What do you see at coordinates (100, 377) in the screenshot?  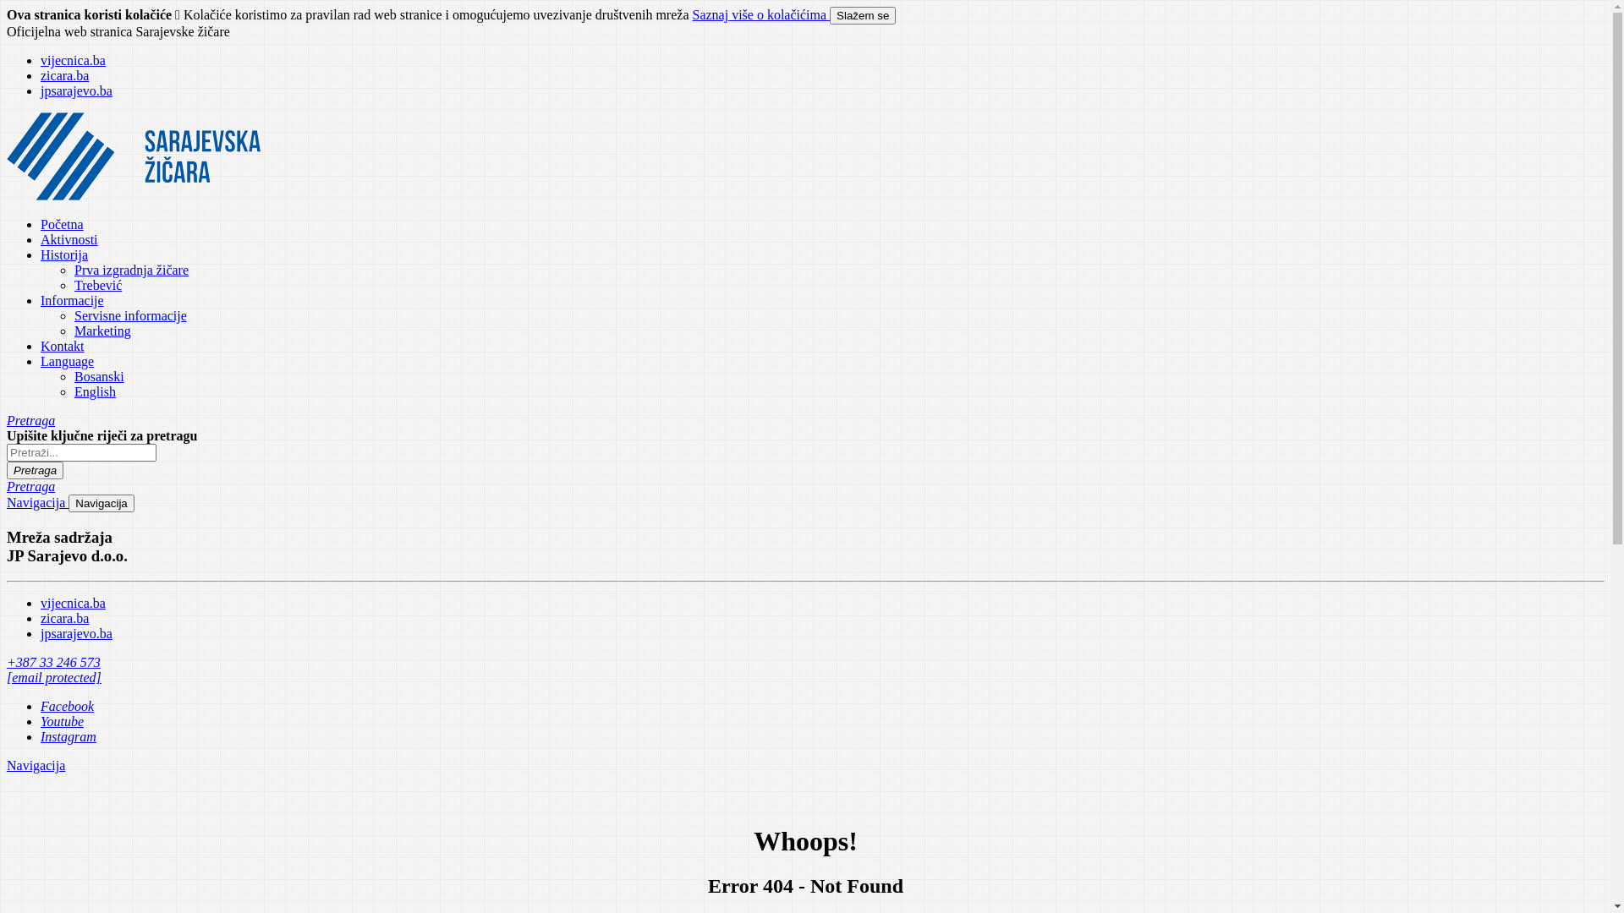 I see `Bosanski` at bounding box center [100, 377].